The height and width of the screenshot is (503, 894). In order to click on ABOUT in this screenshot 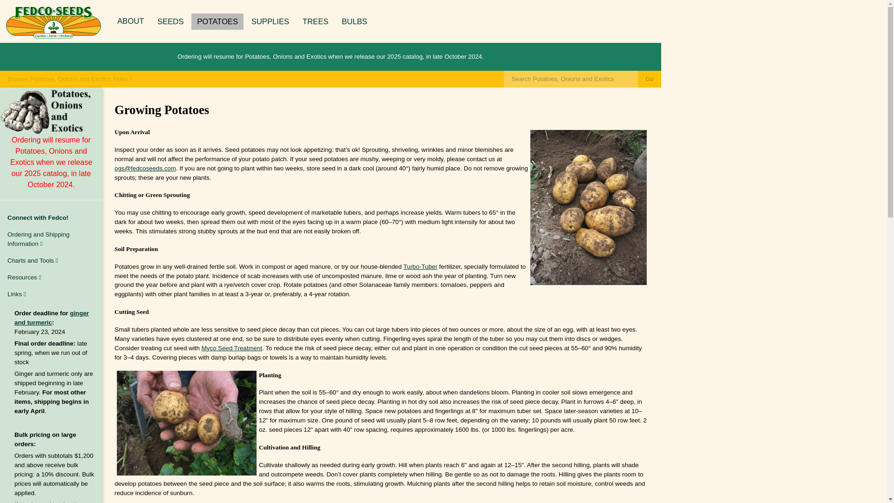, I will do `click(130, 21)`.